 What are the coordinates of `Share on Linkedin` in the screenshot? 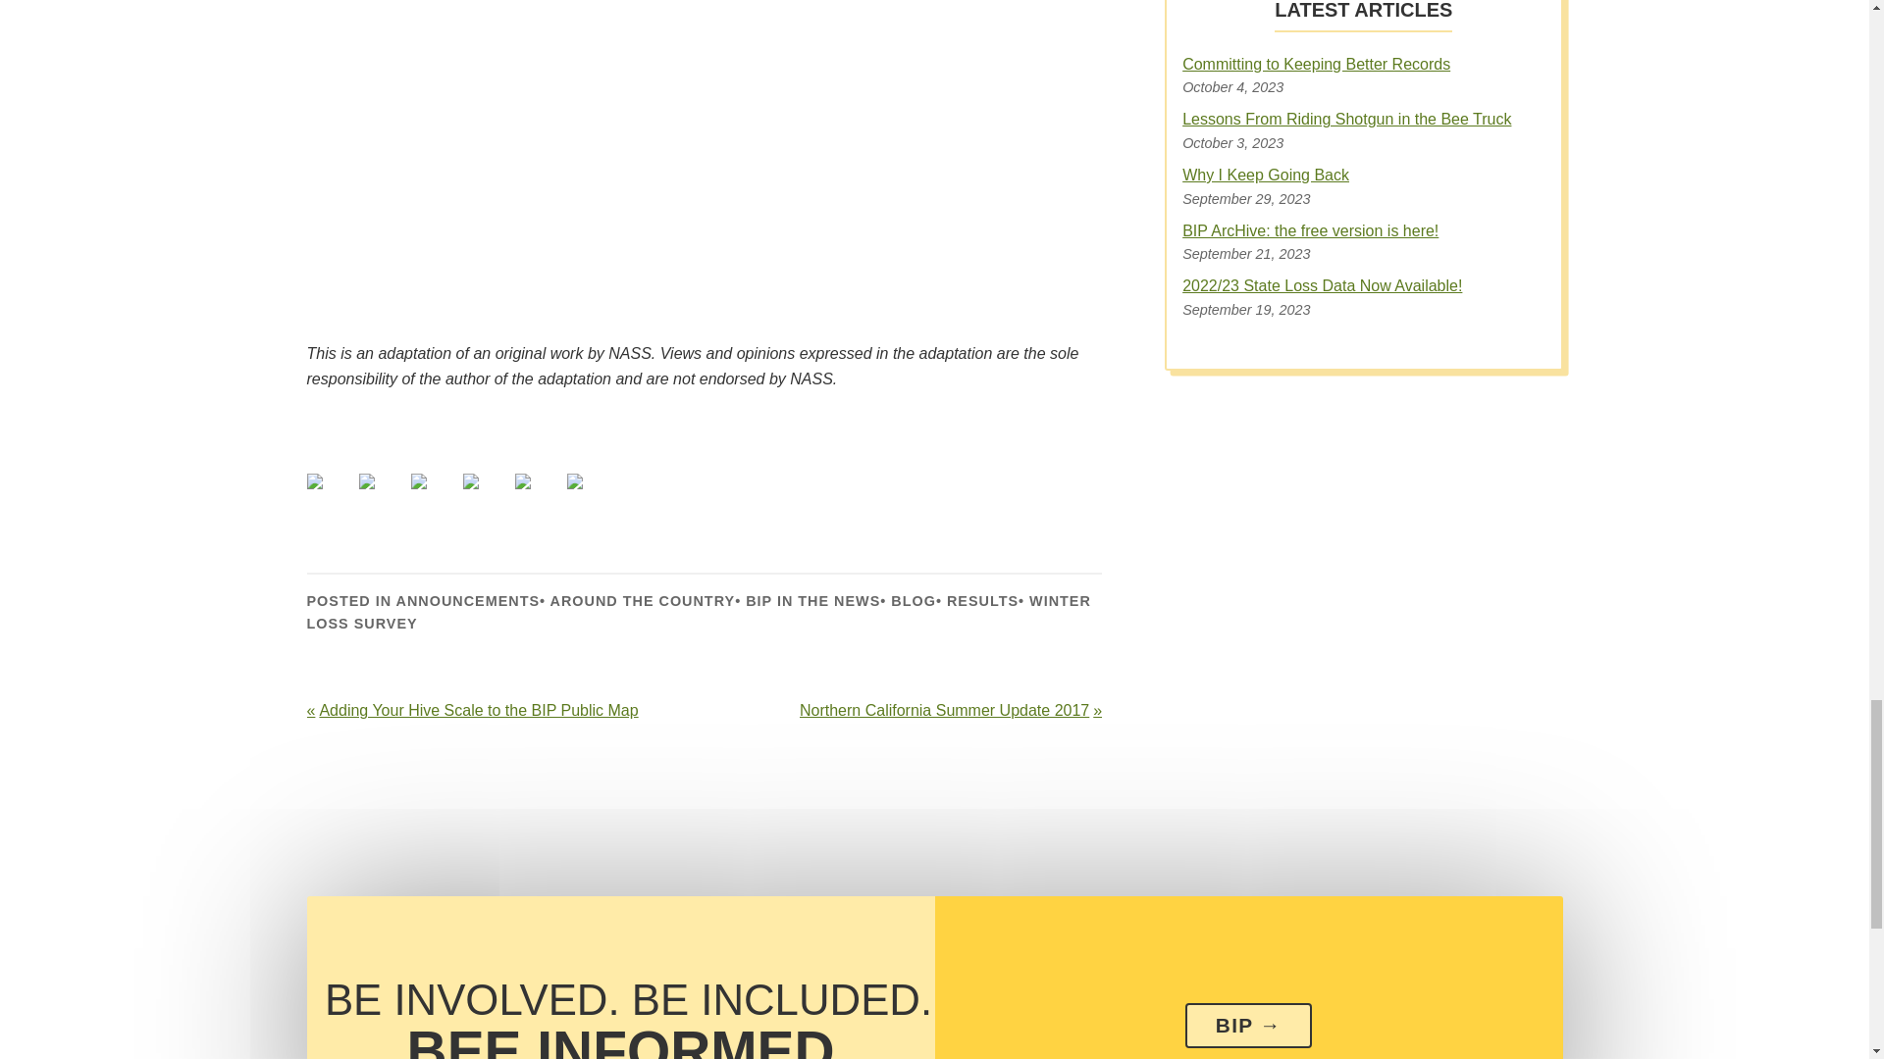 It's located at (522, 480).